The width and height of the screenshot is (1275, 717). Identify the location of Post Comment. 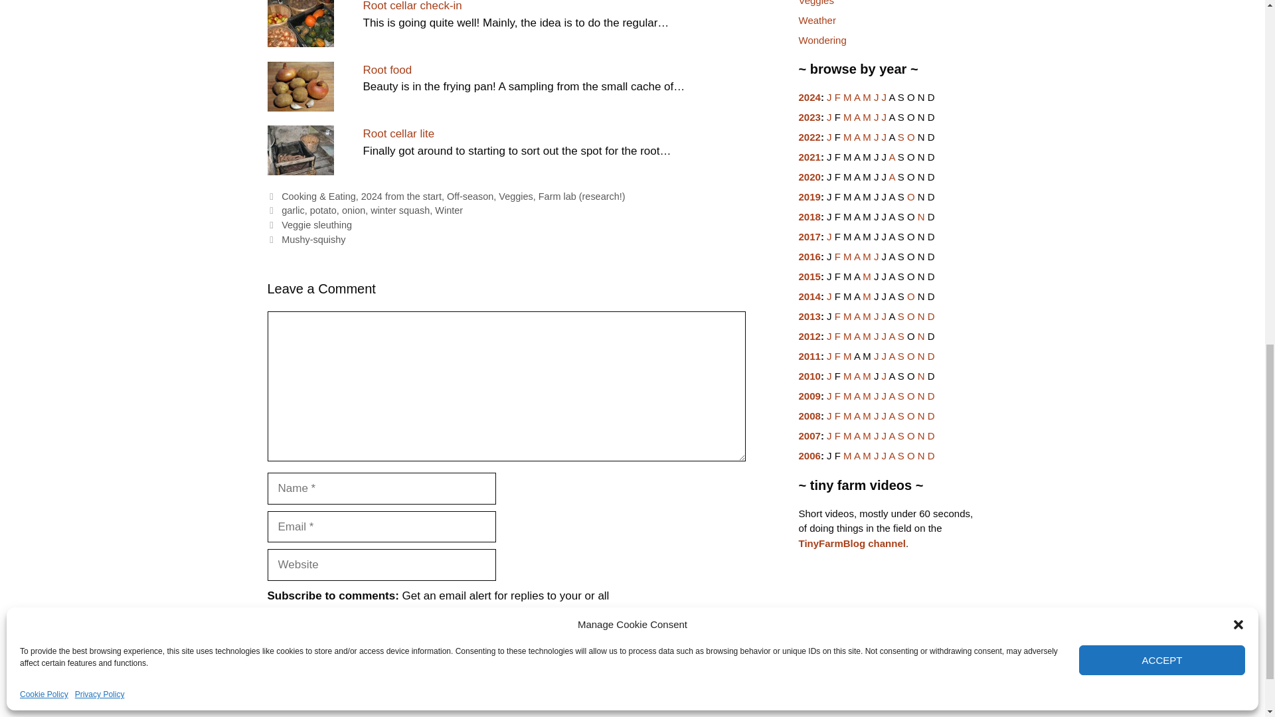
(315, 663).